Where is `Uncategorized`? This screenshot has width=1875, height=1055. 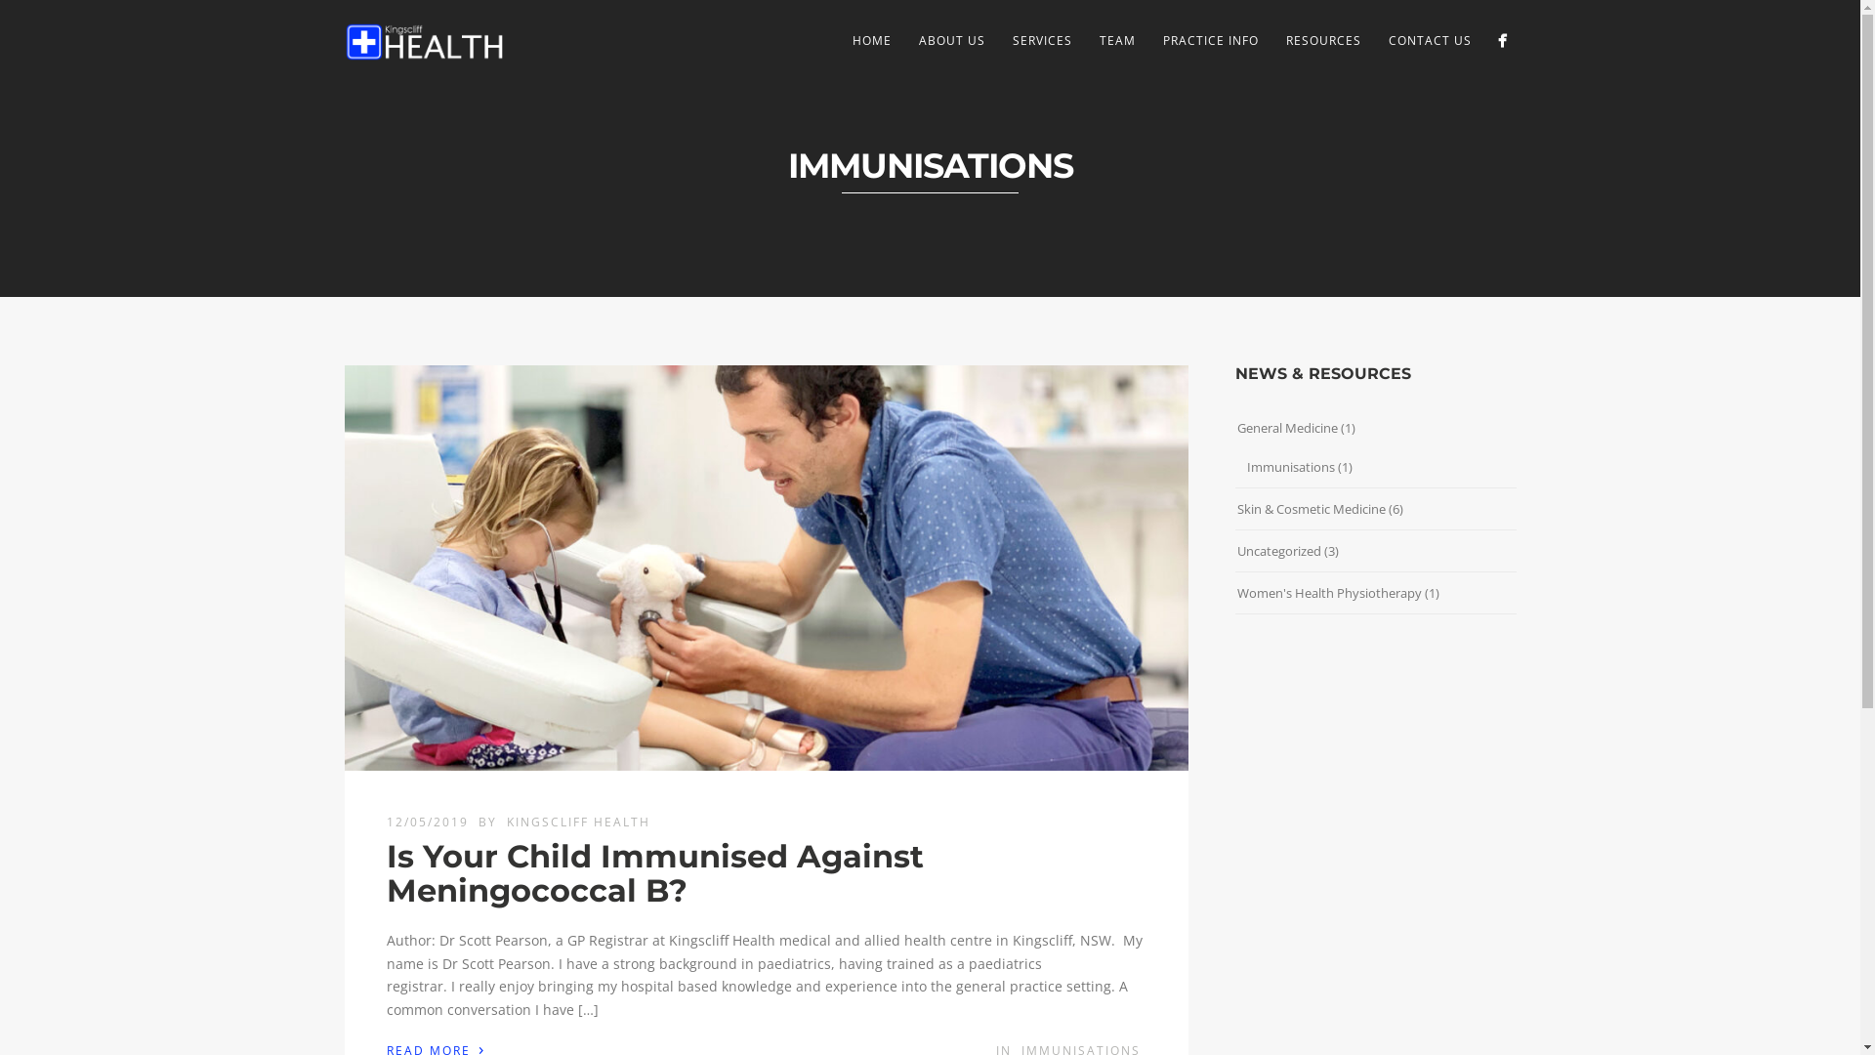
Uncategorized is located at coordinates (1278, 551).